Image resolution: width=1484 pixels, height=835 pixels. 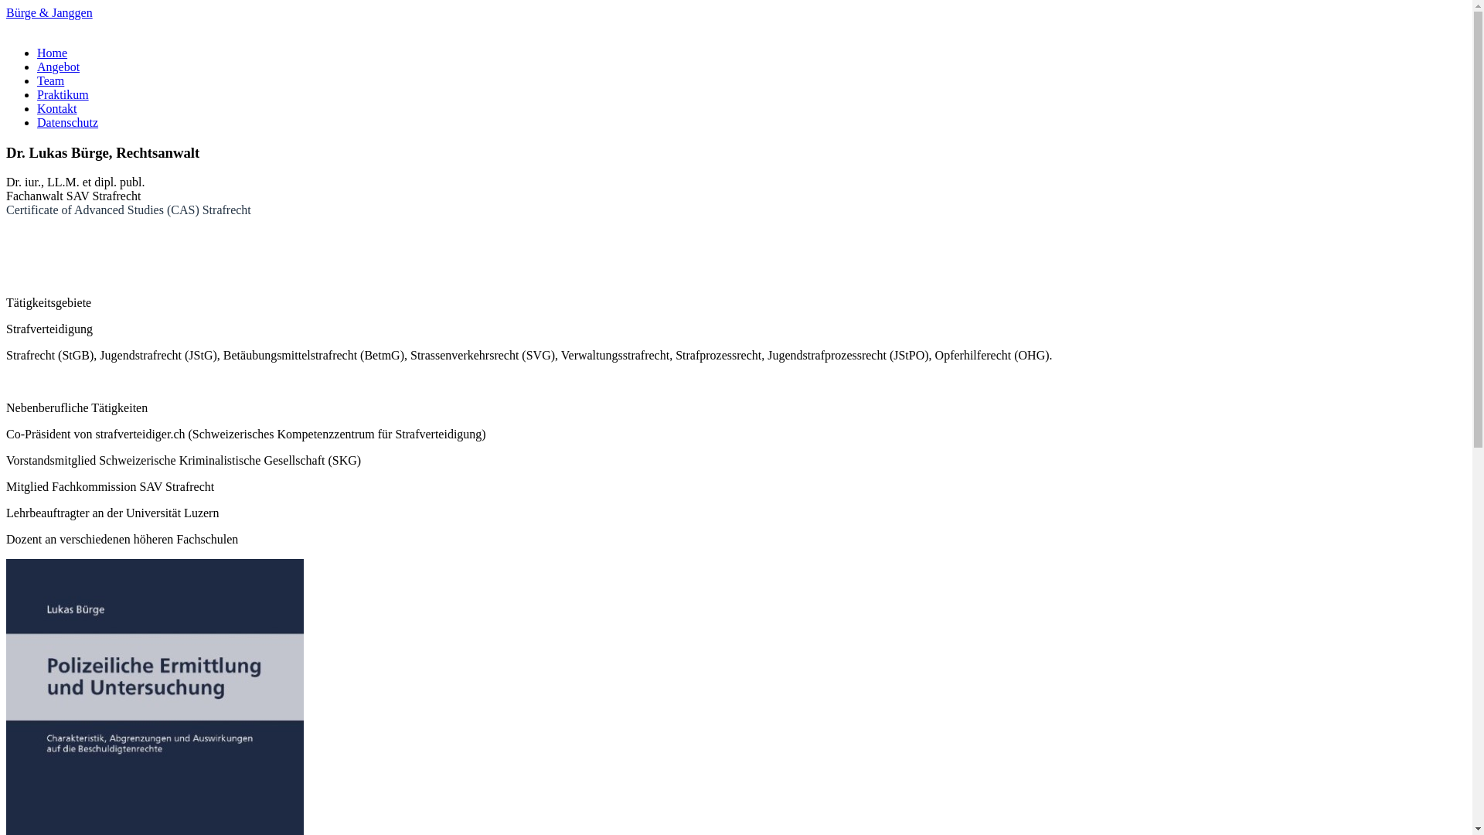 I want to click on Home, so click(x=53, y=53).